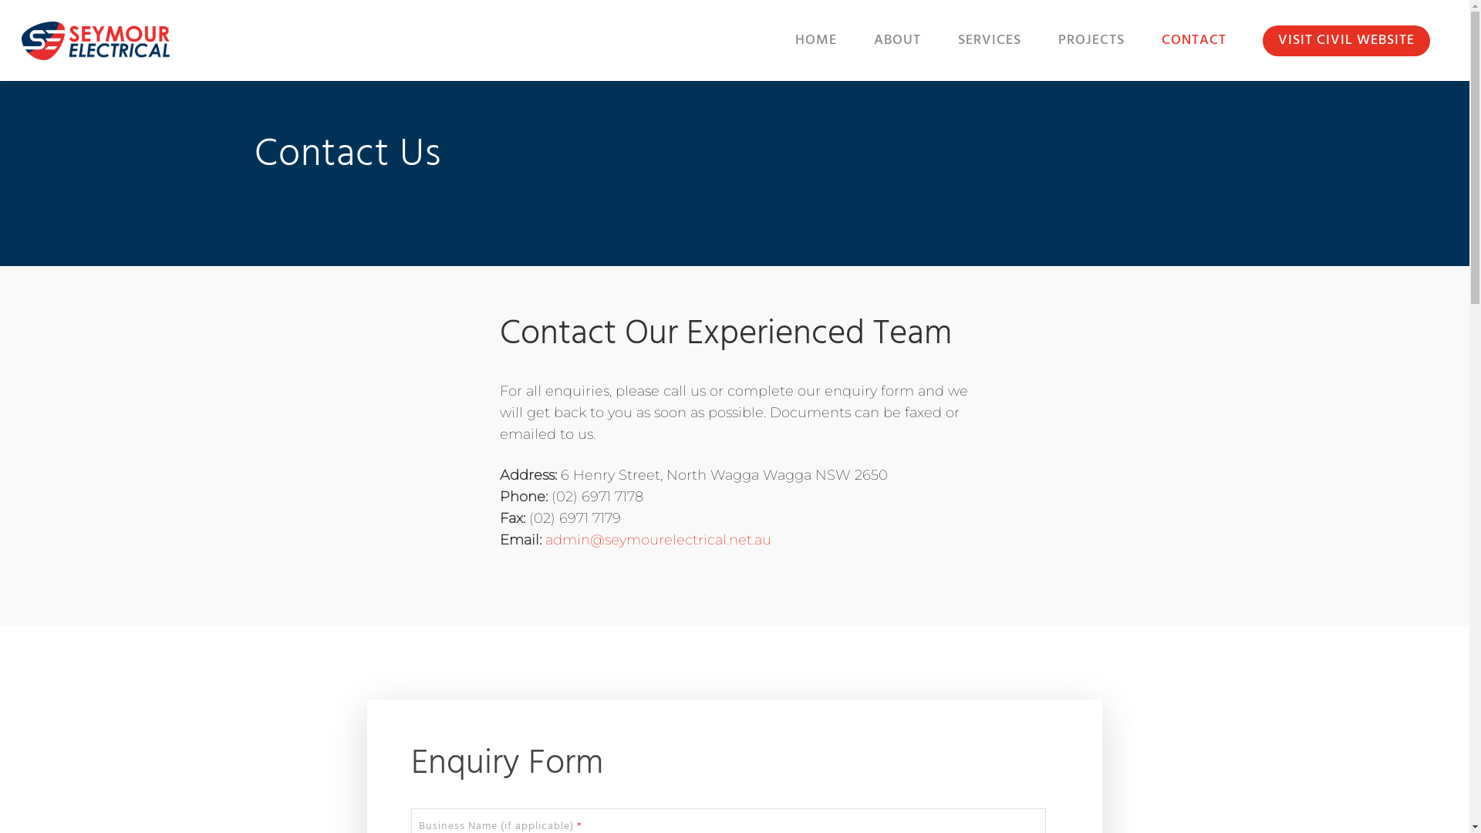 This screenshot has width=1481, height=833. I want to click on SERVICES, so click(990, 51).